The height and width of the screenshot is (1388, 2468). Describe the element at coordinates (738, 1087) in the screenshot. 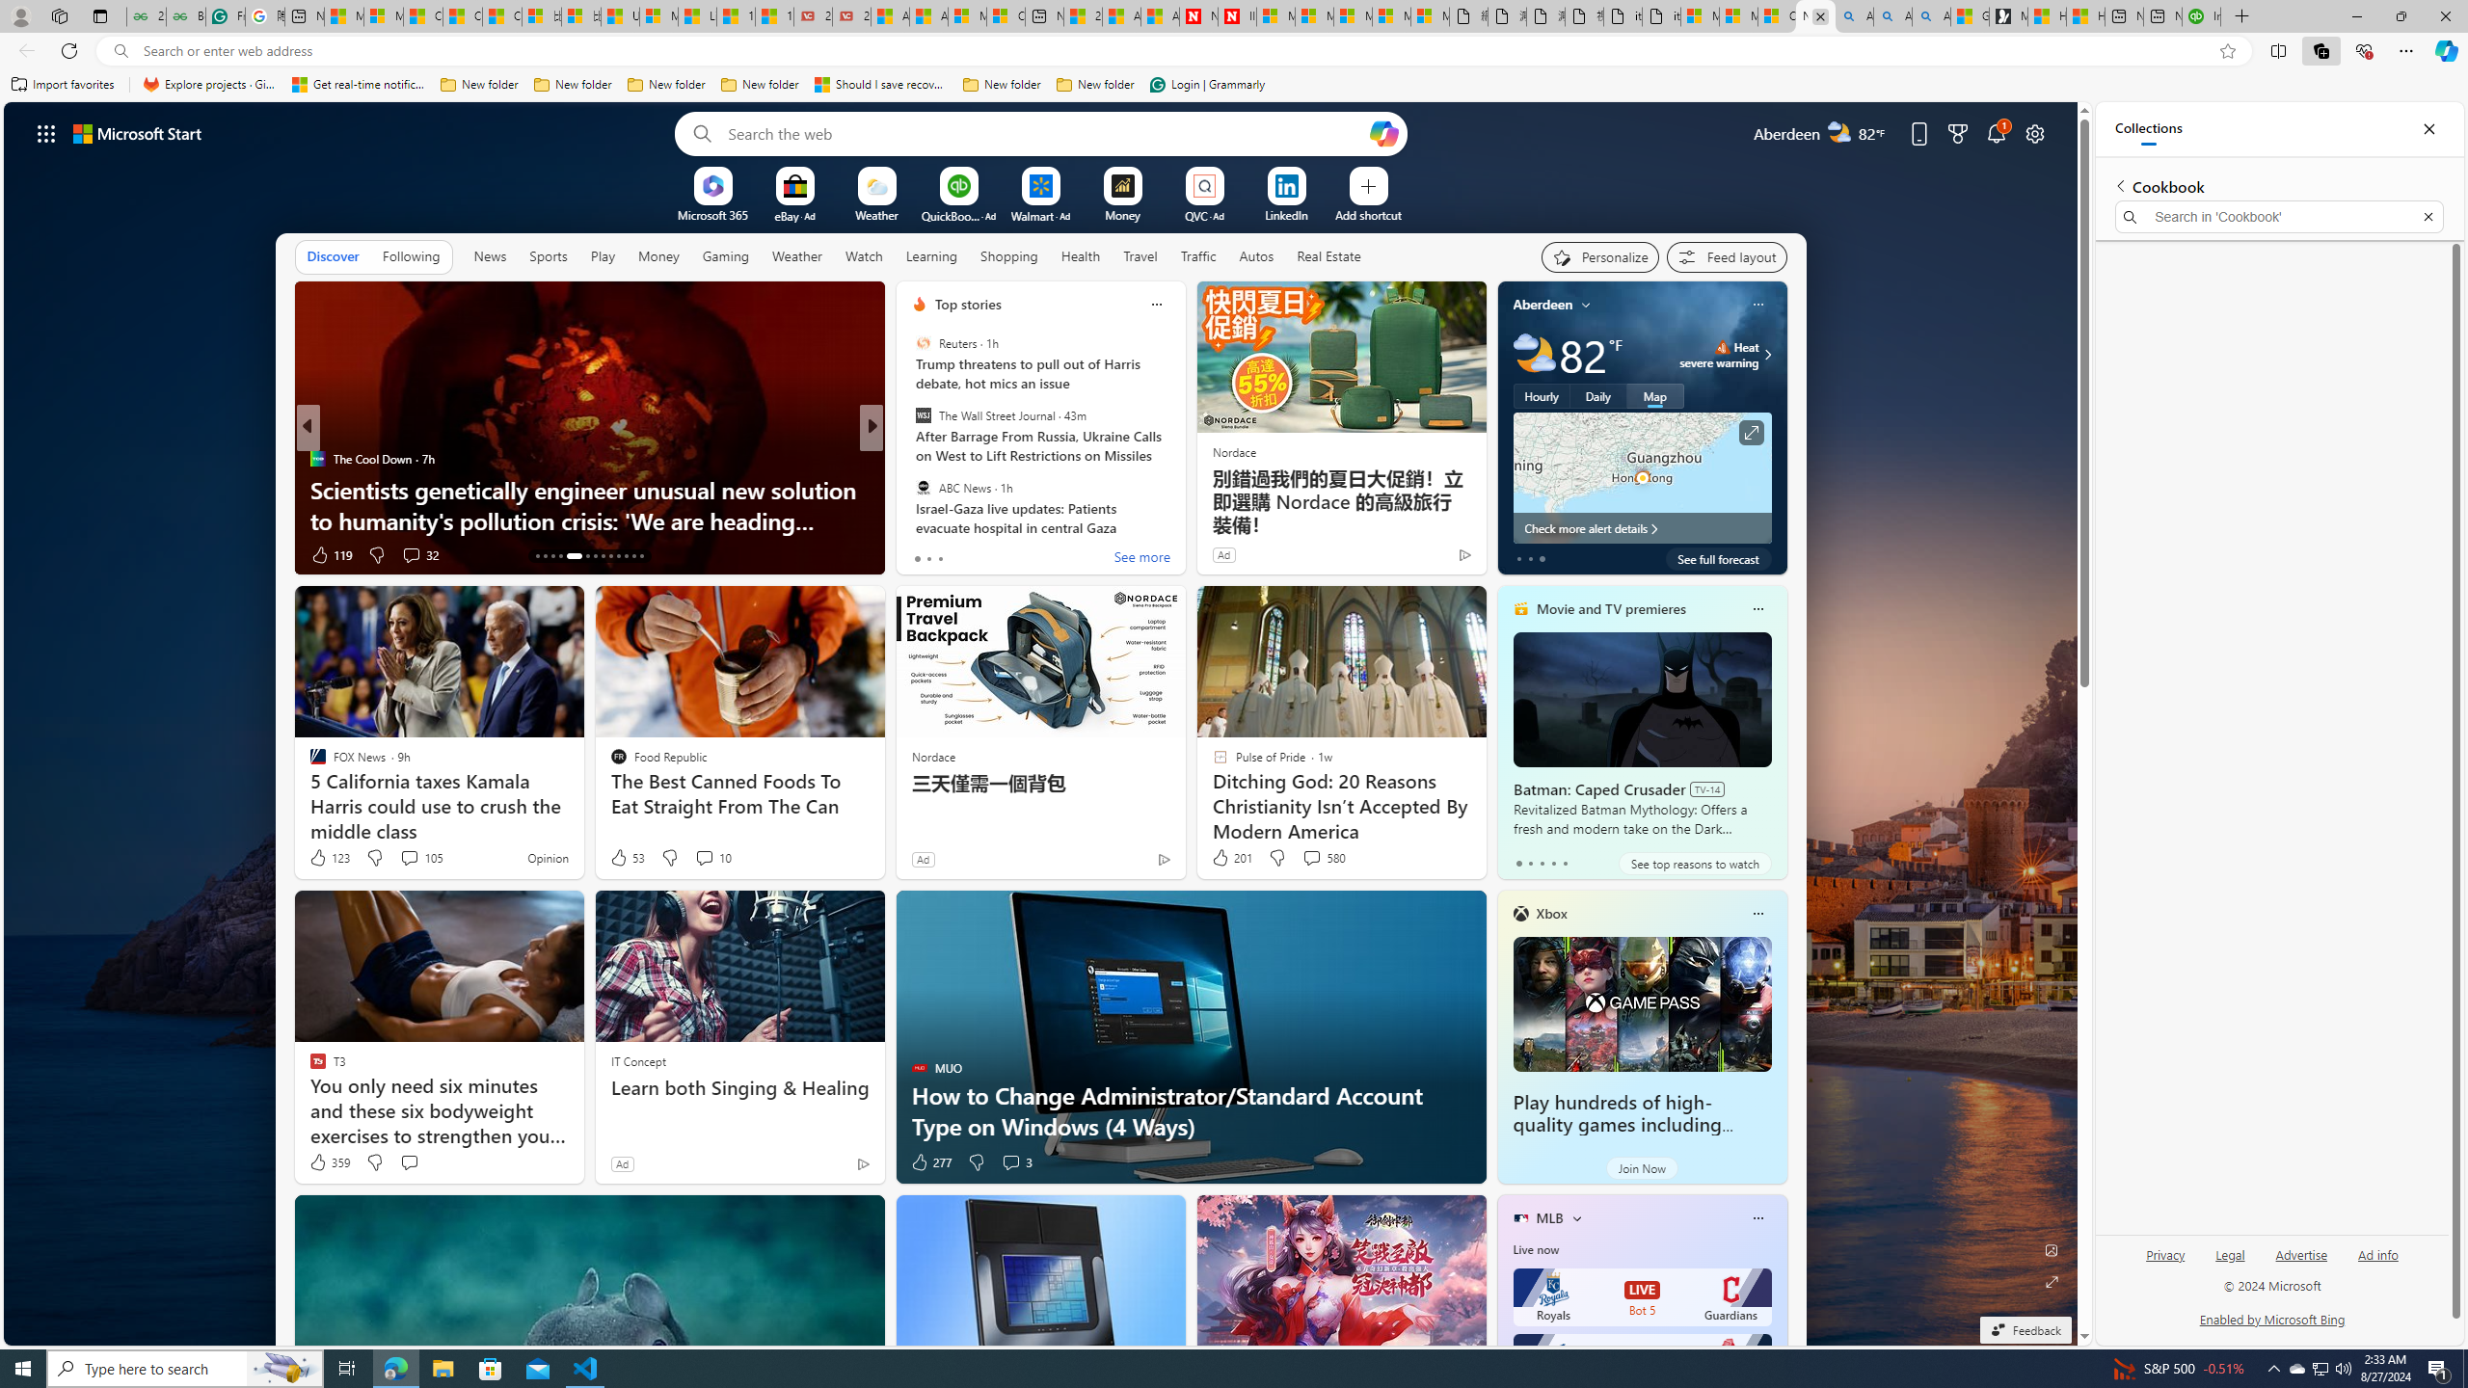

I see `Learn both Singing & Healing` at that location.